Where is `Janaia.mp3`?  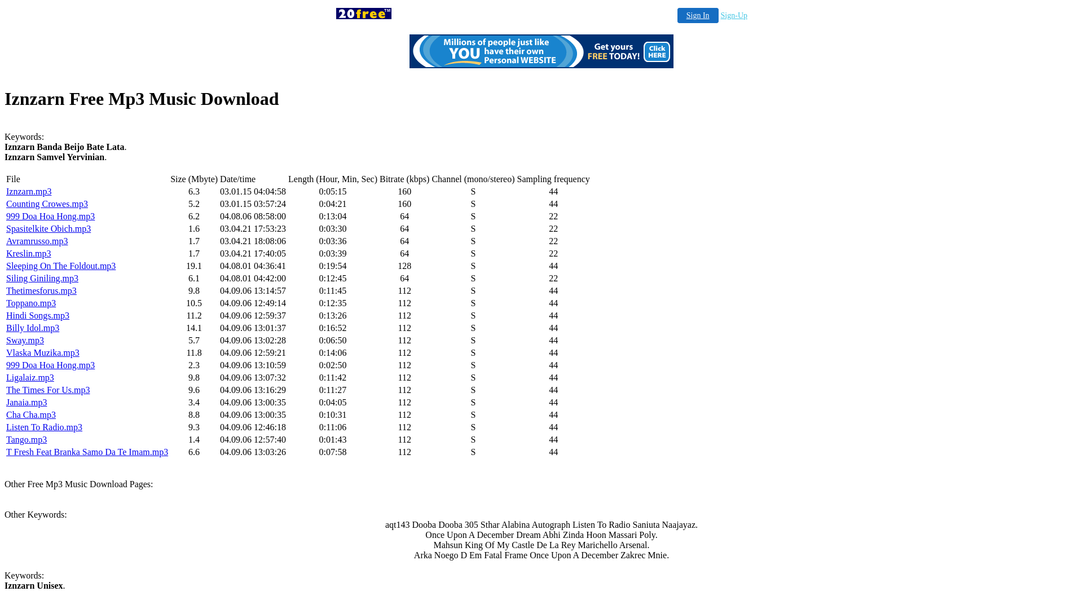 Janaia.mp3 is located at coordinates (27, 403).